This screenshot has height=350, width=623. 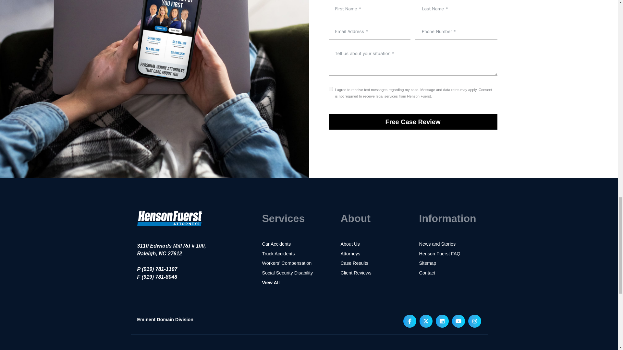 What do you see at coordinates (169, 231) in the screenshot?
I see `Home` at bounding box center [169, 231].